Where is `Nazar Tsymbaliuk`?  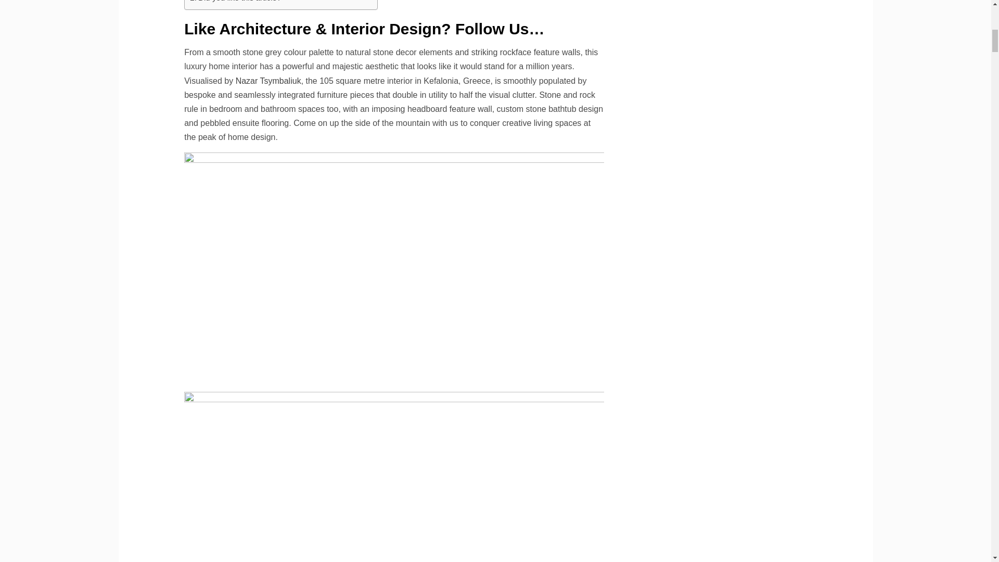 Nazar Tsymbaliuk is located at coordinates (268, 81).